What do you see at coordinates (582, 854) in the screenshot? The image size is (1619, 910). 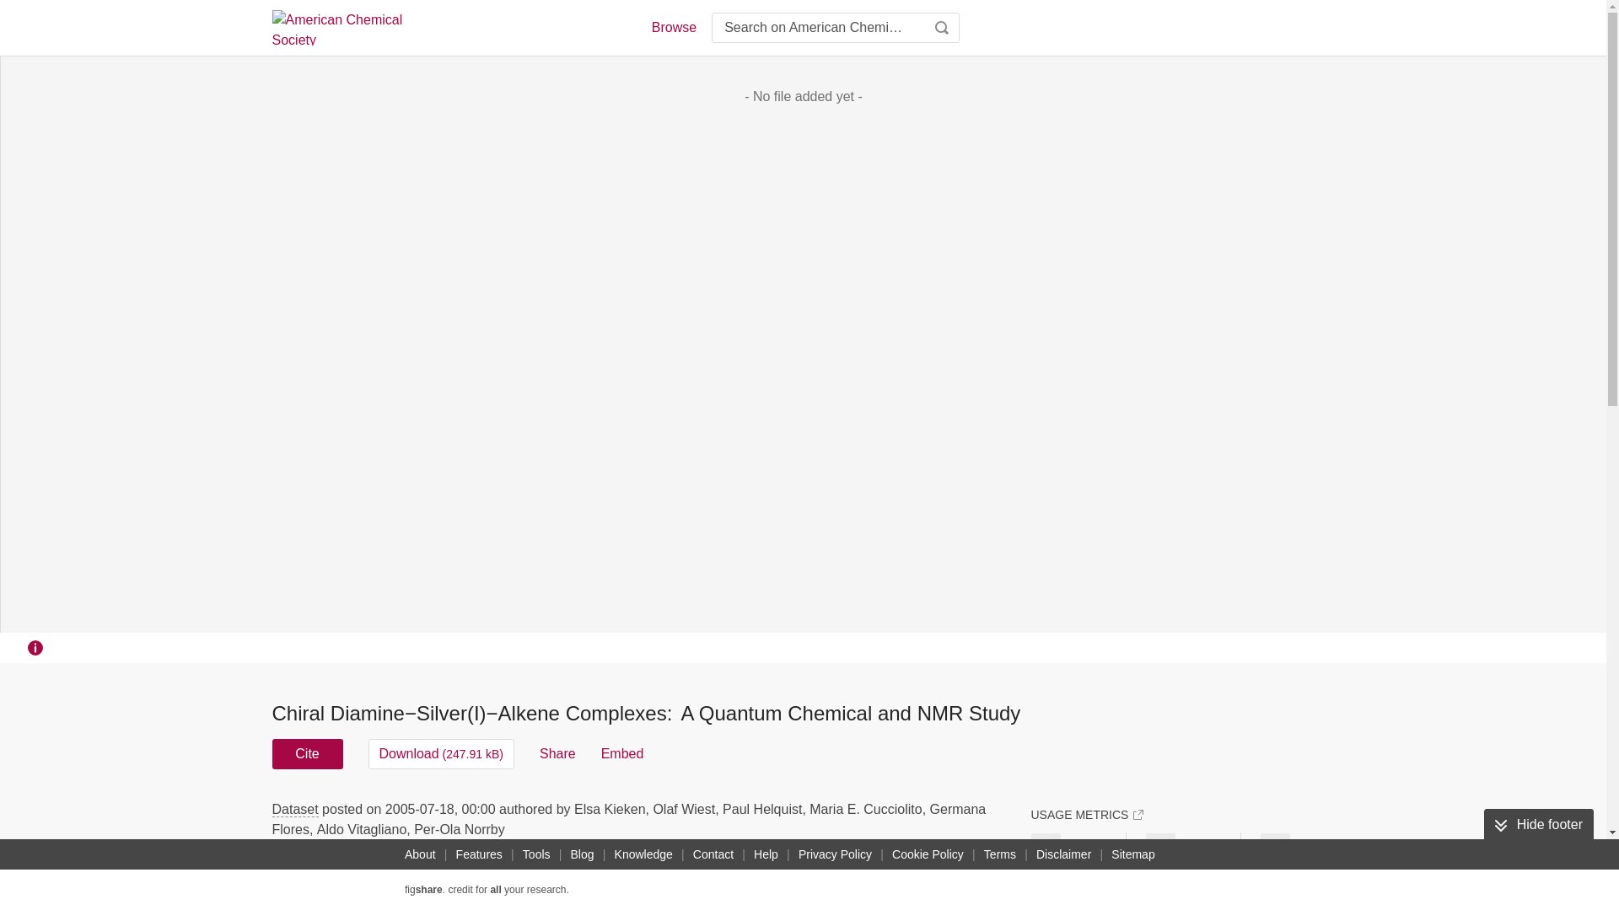 I see `Blog` at bounding box center [582, 854].